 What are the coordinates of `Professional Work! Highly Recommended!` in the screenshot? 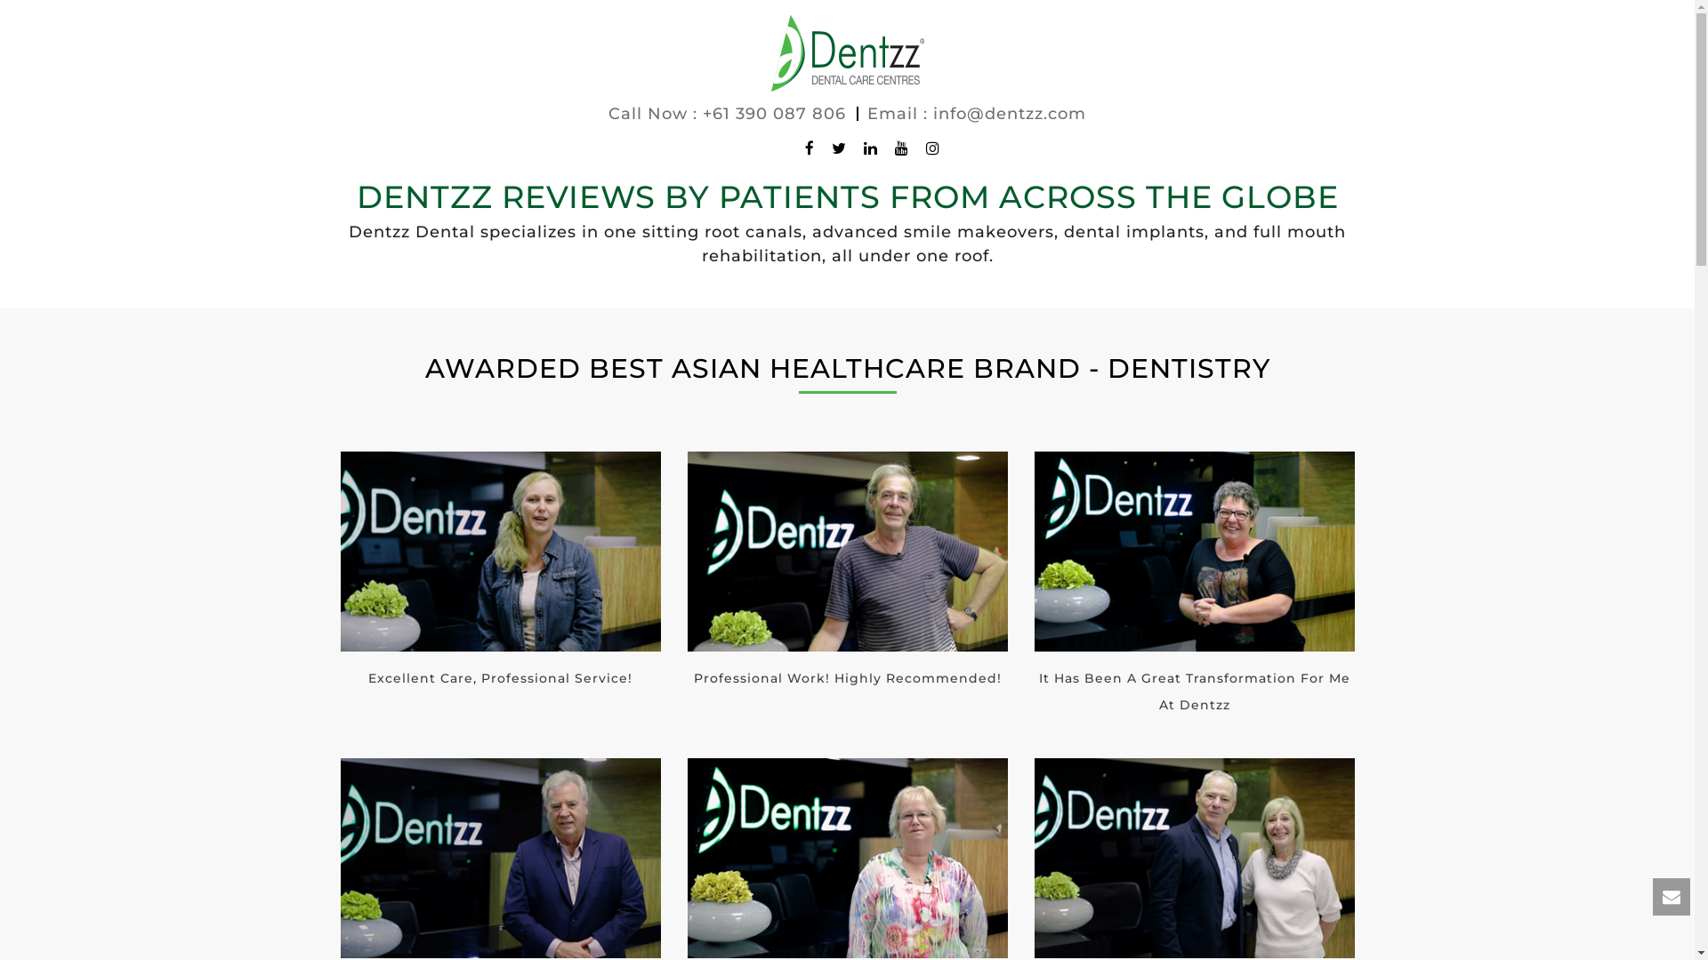 It's located at (847, 578).